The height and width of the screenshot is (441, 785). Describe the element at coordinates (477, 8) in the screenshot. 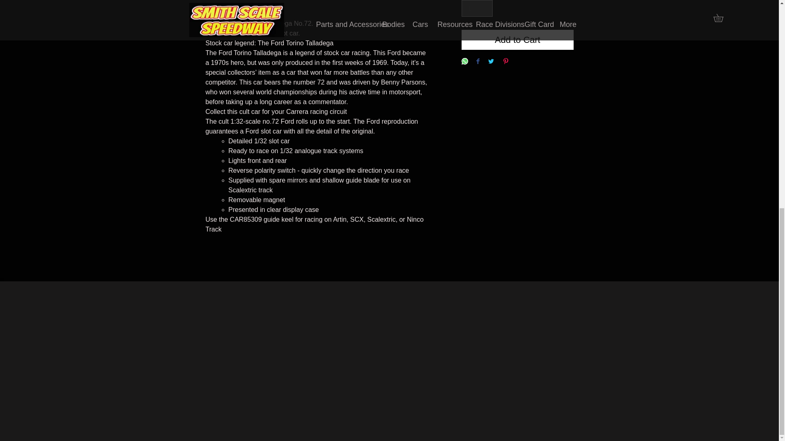

I see `1` at that location.